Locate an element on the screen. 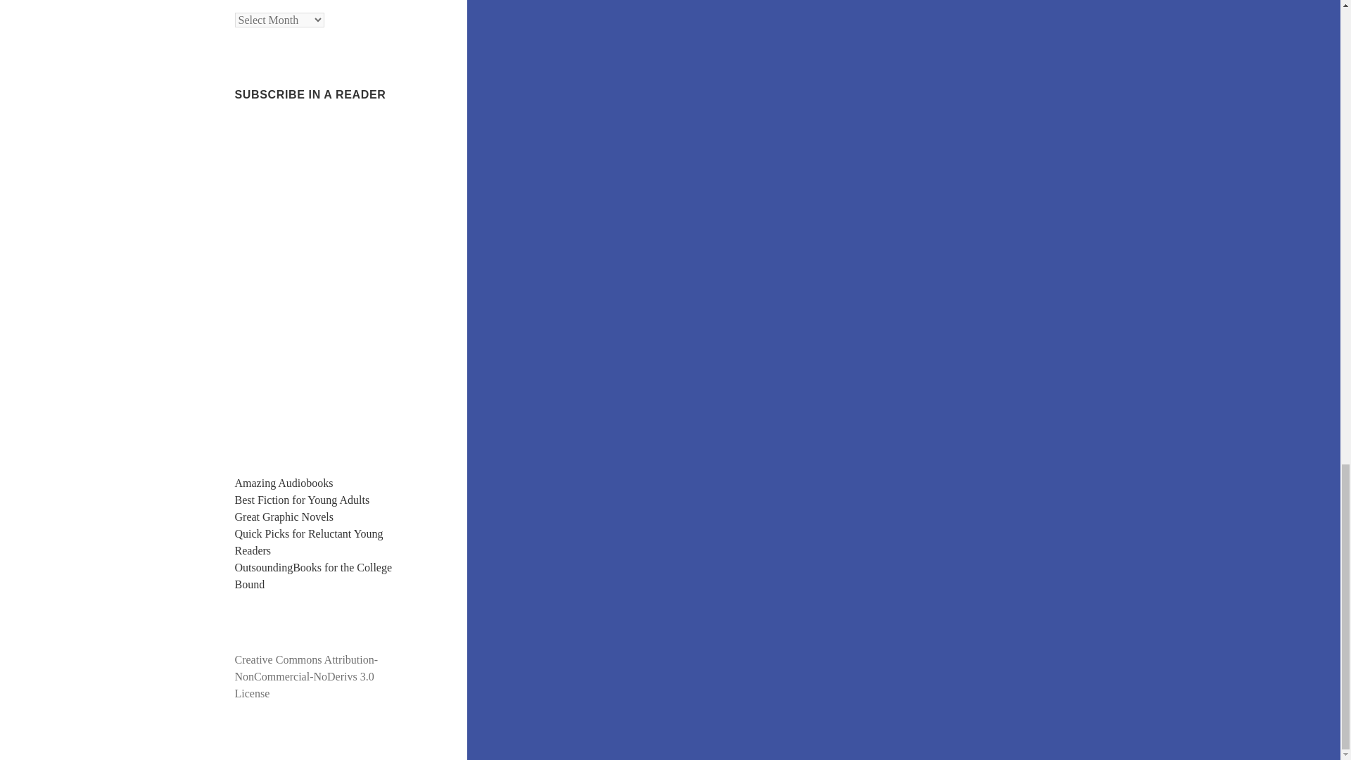 Image resolution: width=1351 pixels, height=760 pixels. Great Graphic Novels is located at coordinates (284, 517).